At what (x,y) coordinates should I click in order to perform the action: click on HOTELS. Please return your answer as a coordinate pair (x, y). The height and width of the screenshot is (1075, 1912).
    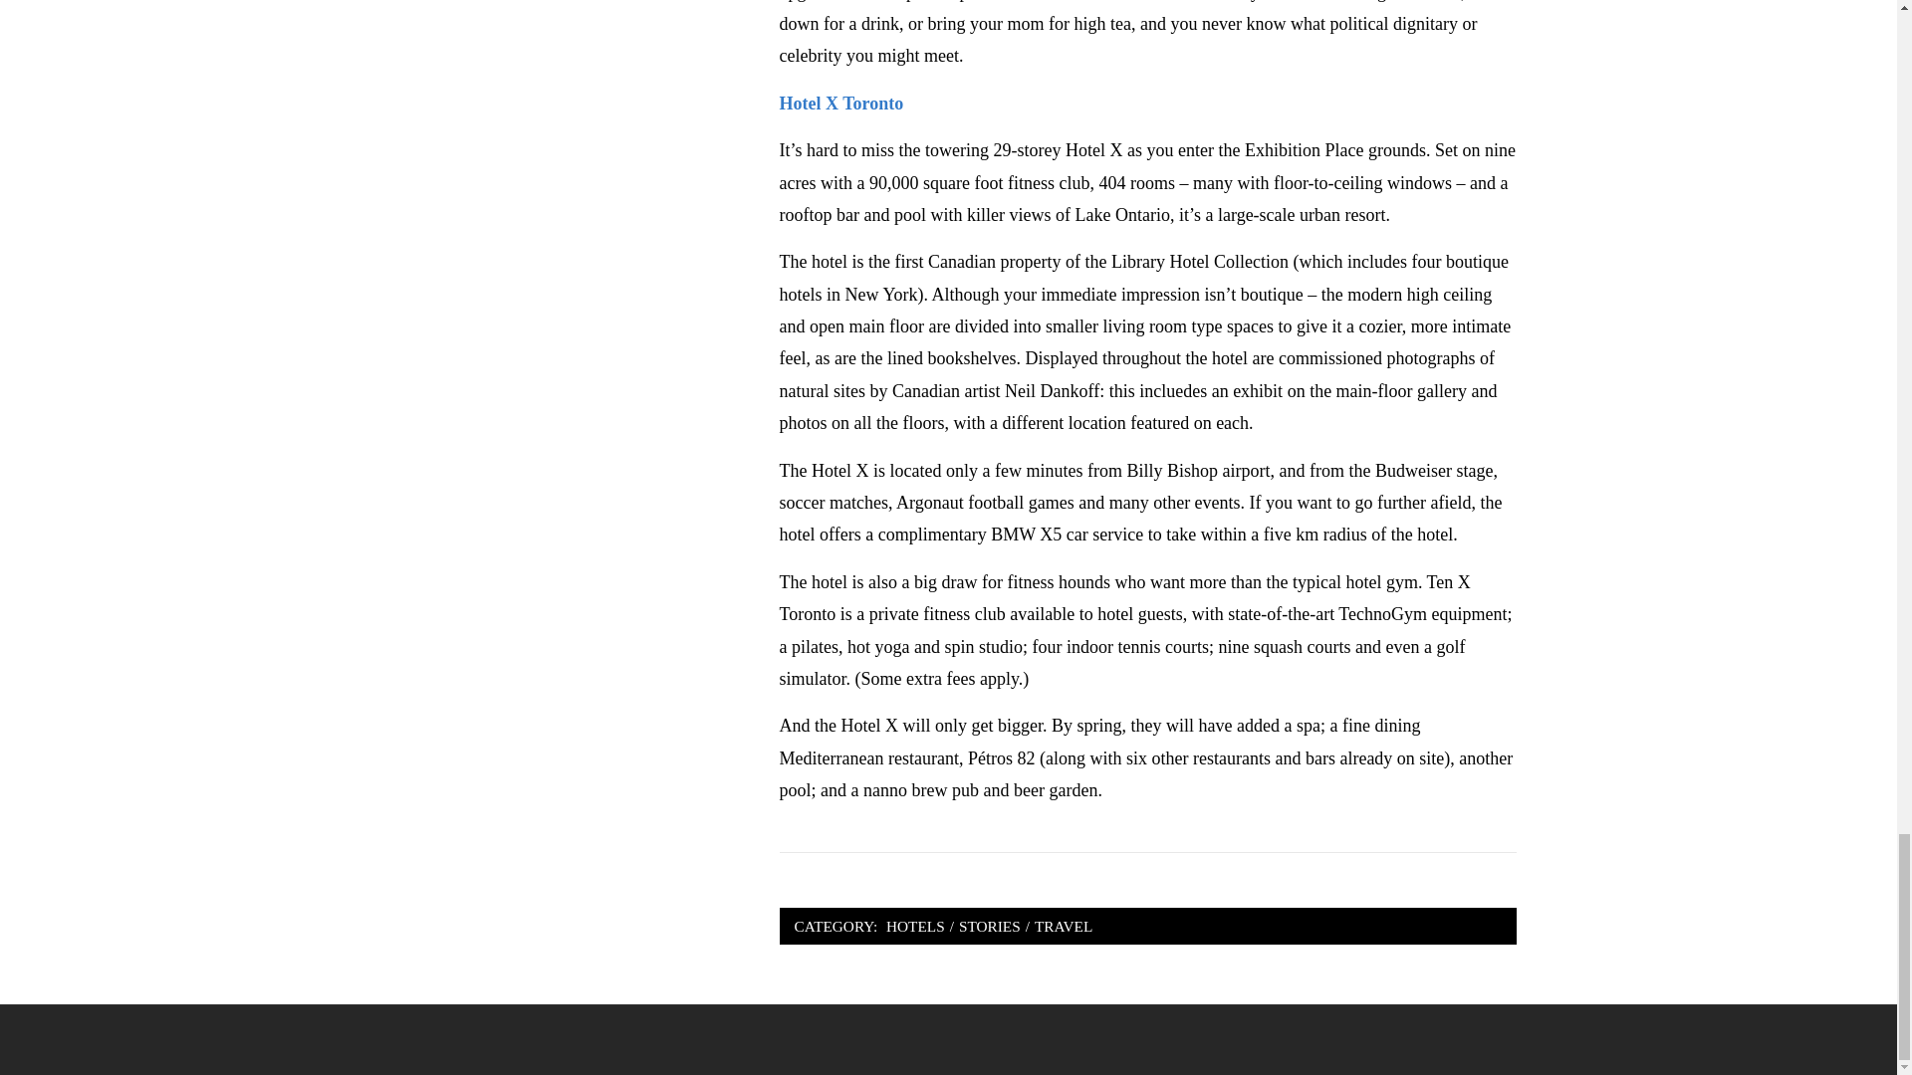
    Looking at the image, I should click on (916, 926).